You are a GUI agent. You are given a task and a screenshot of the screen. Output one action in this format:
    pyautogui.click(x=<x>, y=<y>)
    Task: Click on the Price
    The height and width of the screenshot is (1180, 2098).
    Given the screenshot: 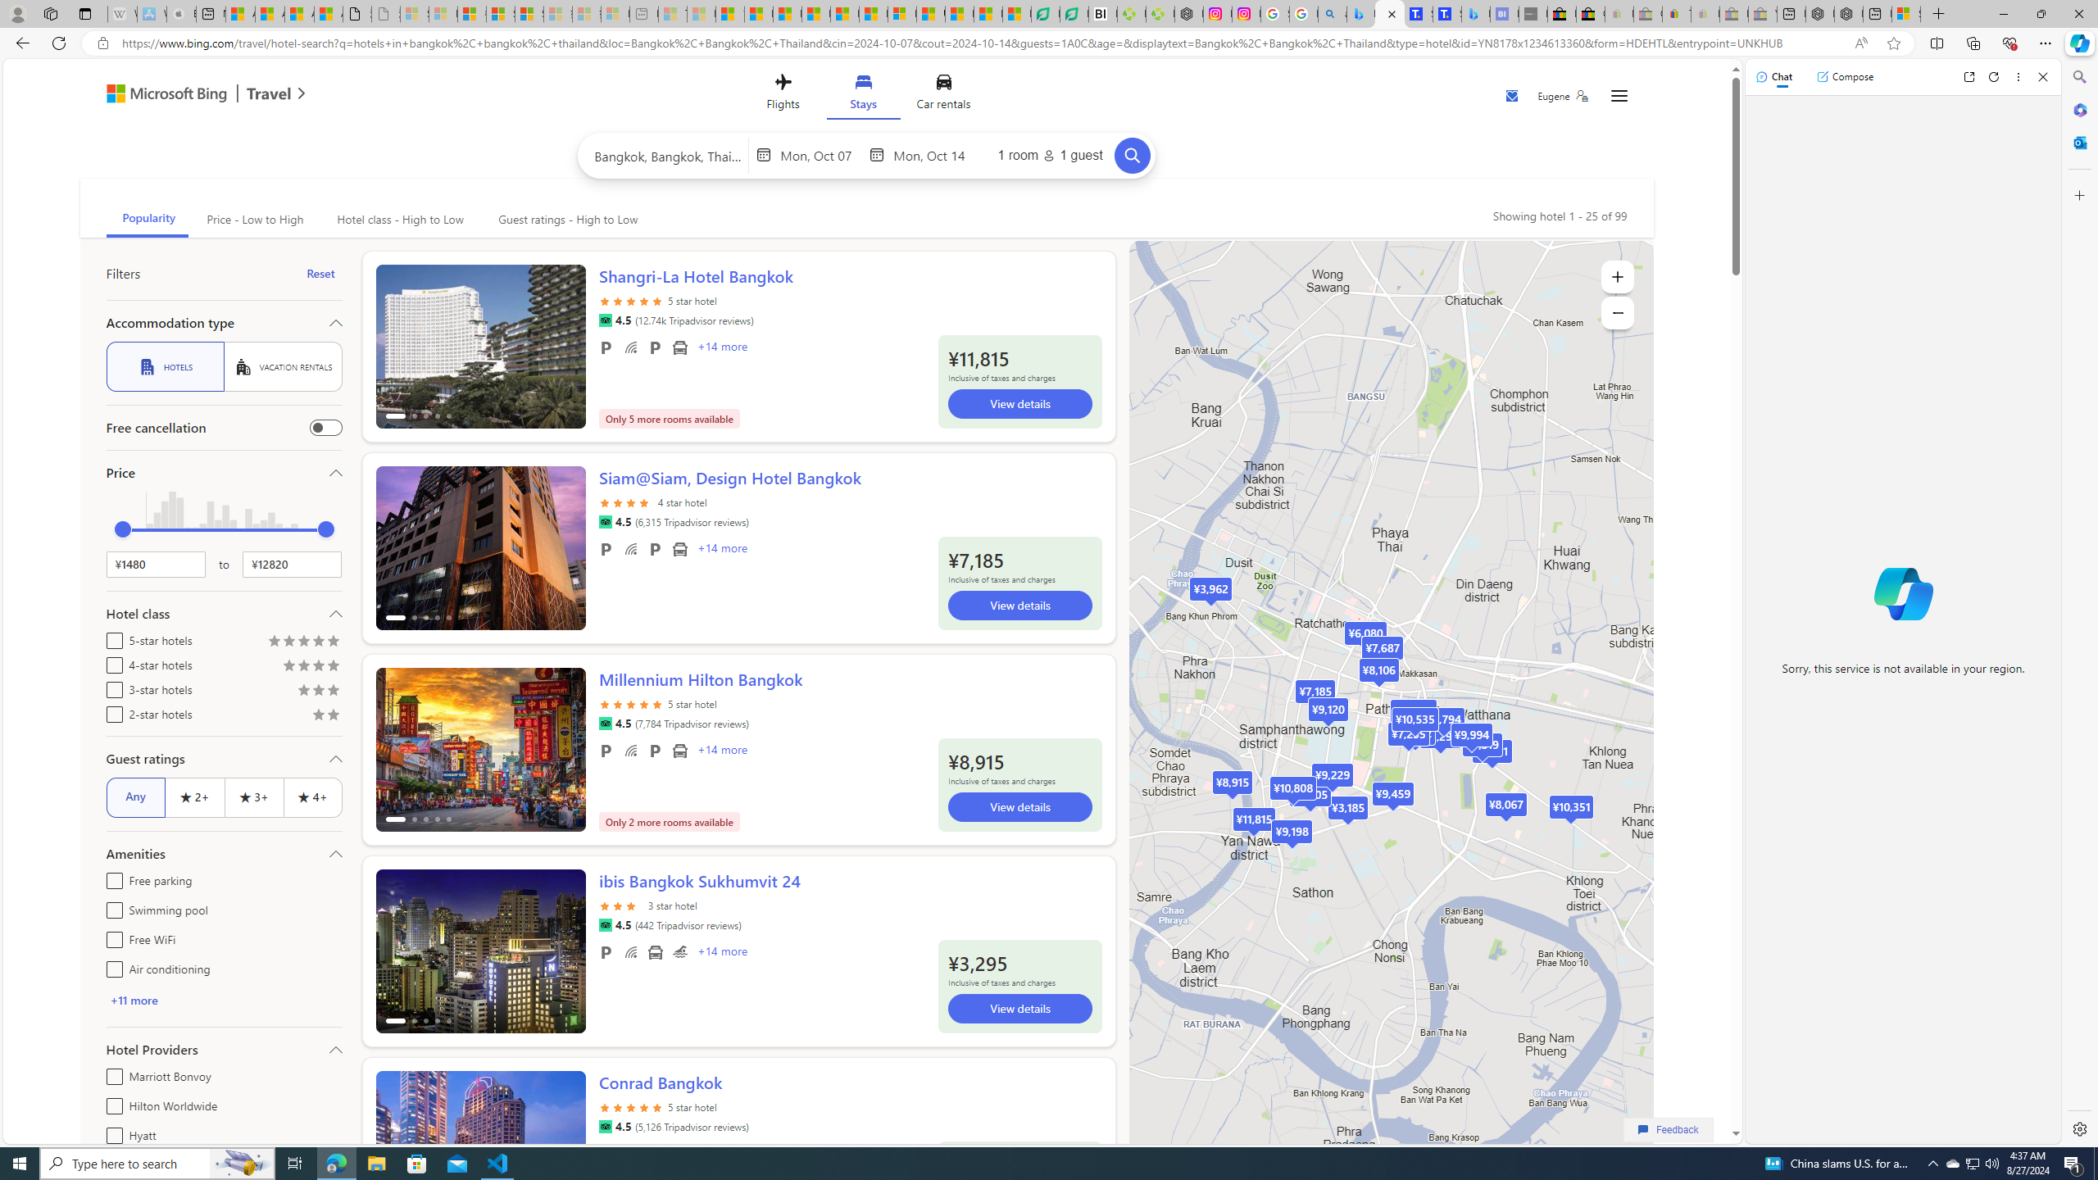 What is the action you would take?
    pyautogui.click(x=223, y=472)
    